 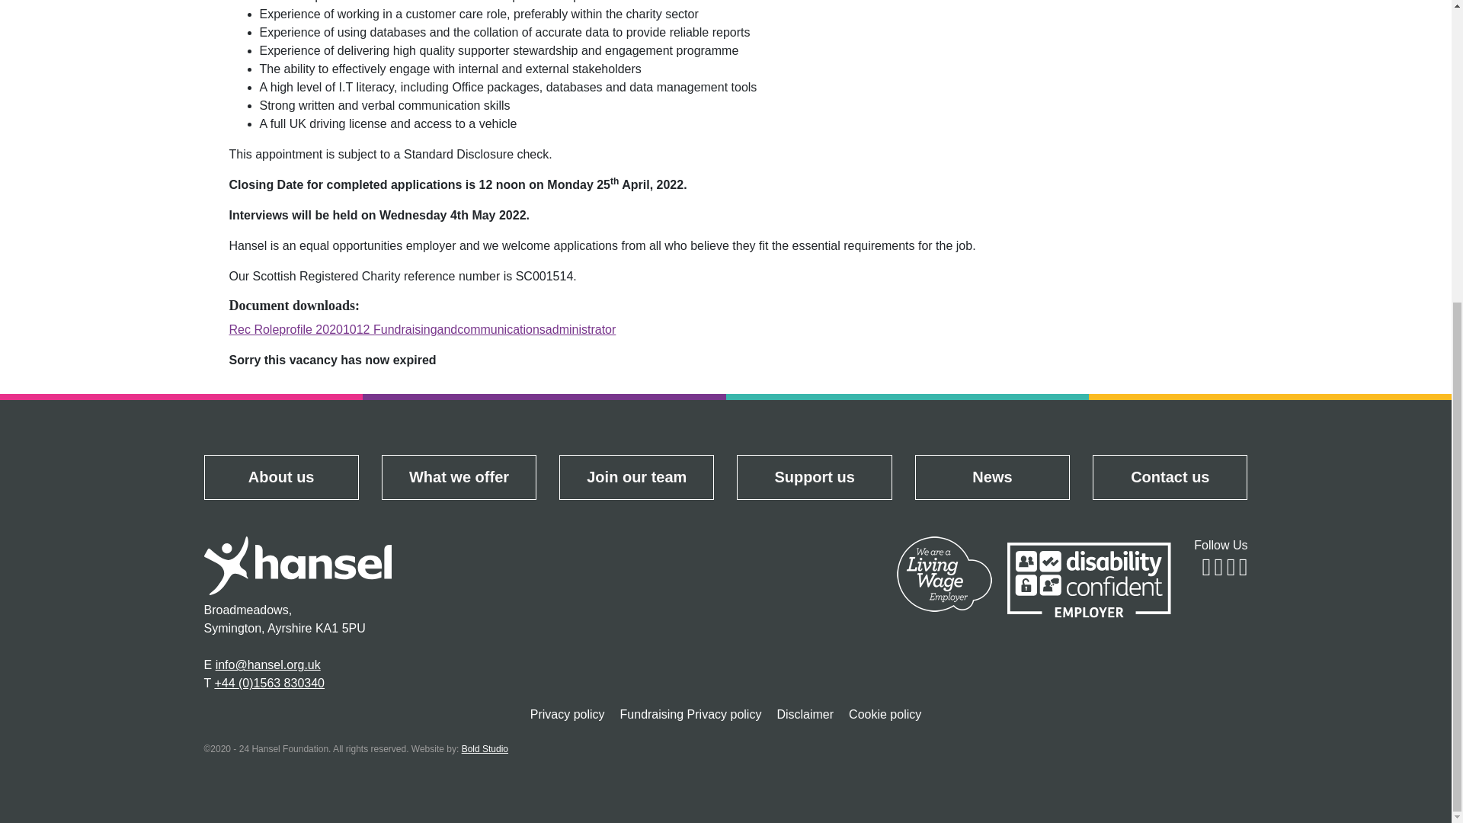 What do you see at coordinates (1244, 571) in the screenshot?
I see `Linkedin` at bounding box center [1244, 571].